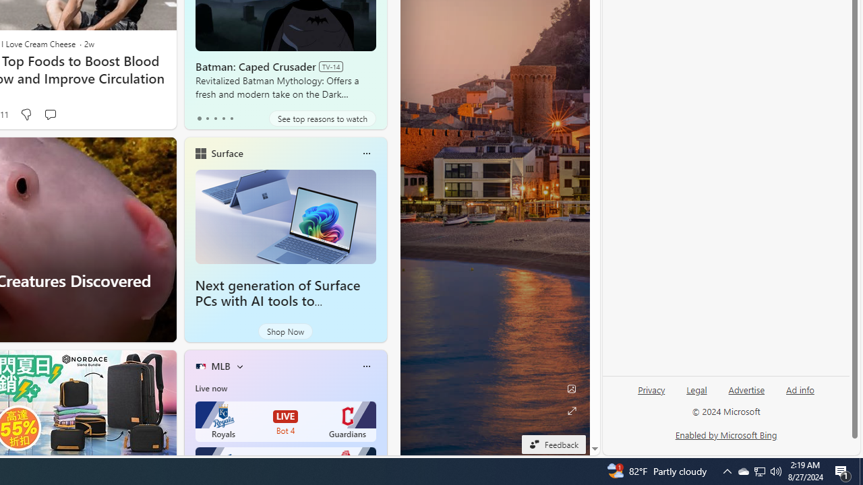  Describe the element at coordinates (572, 411) in the screenshot. I see `Expand background` at that location.